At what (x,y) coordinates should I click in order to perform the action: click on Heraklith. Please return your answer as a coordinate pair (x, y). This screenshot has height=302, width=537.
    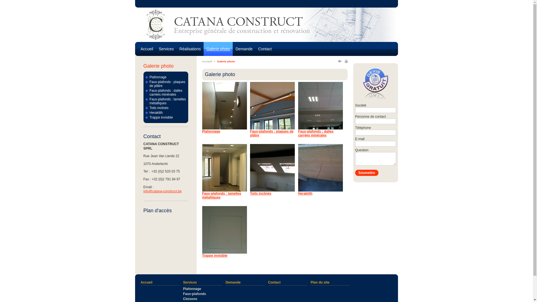
    Looking at the image, I should click on (321, 190).